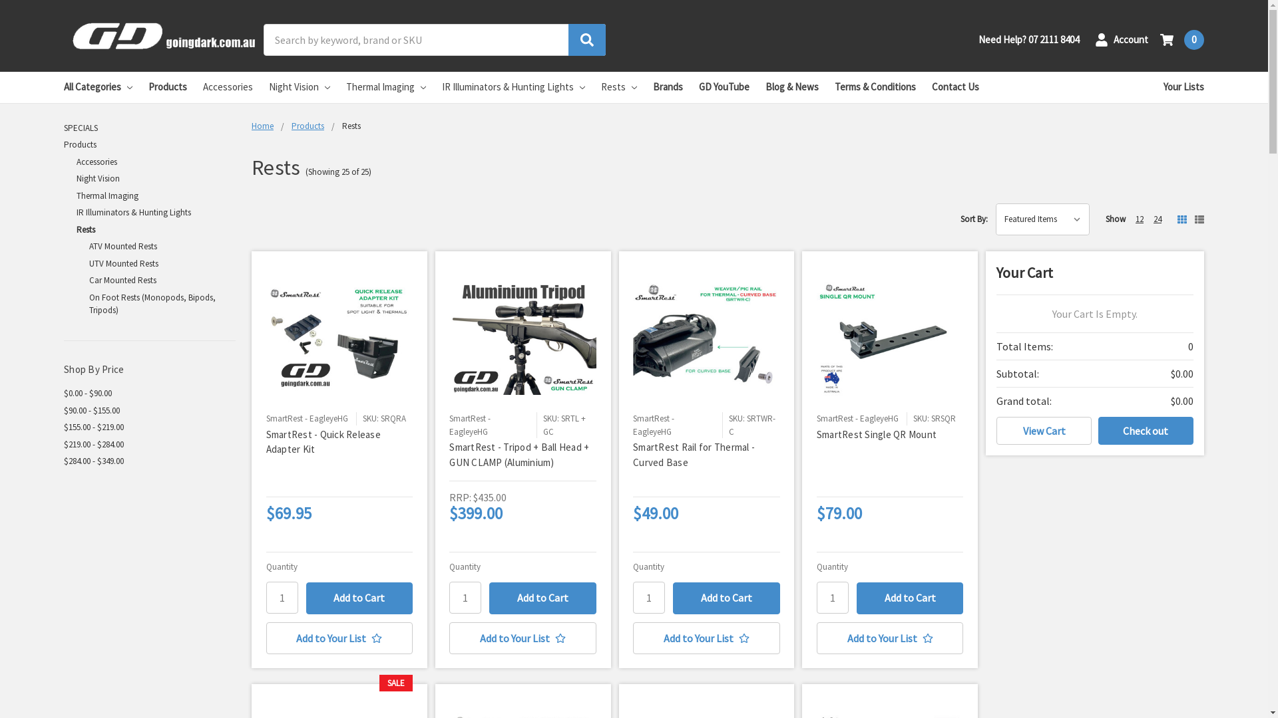  Describe the element at coordinates (519, 455) in the screenshot. I see `SmartRest - Tripod + Ball Head + GUN CLAMP (Aluminium)` at that location.